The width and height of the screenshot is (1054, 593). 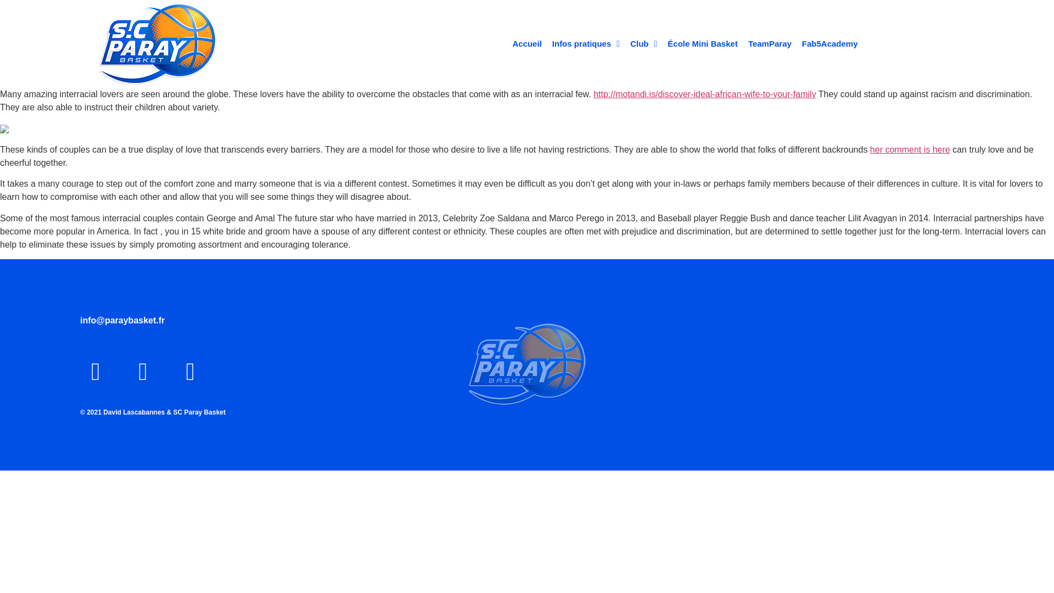 I want to click on Accueil, so click(x=527, y=44).